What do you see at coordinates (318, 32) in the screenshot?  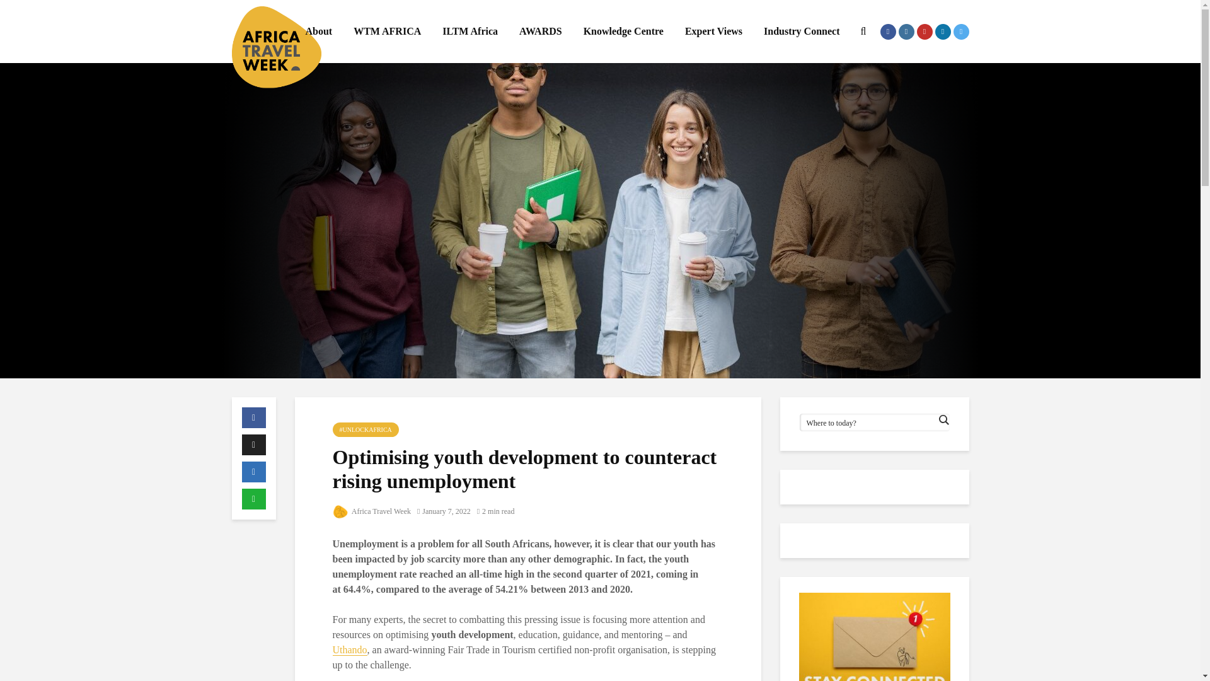 I see `About` at bounding box center [318, 32].